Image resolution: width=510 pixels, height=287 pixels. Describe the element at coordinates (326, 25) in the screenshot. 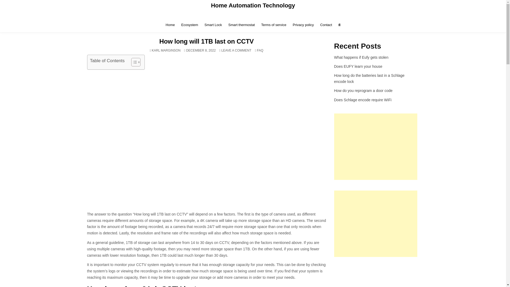

I see `Contact` at that location.